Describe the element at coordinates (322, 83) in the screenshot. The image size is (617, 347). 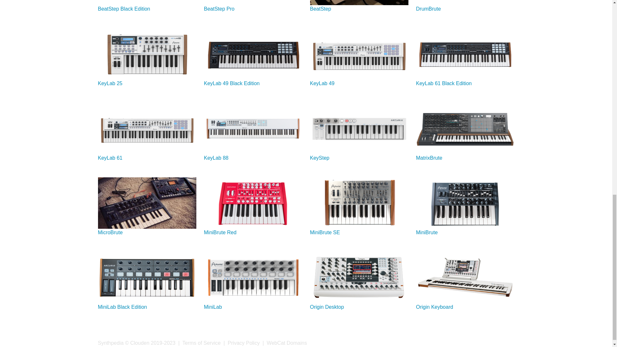
I see `KeyLab 49` at that location.